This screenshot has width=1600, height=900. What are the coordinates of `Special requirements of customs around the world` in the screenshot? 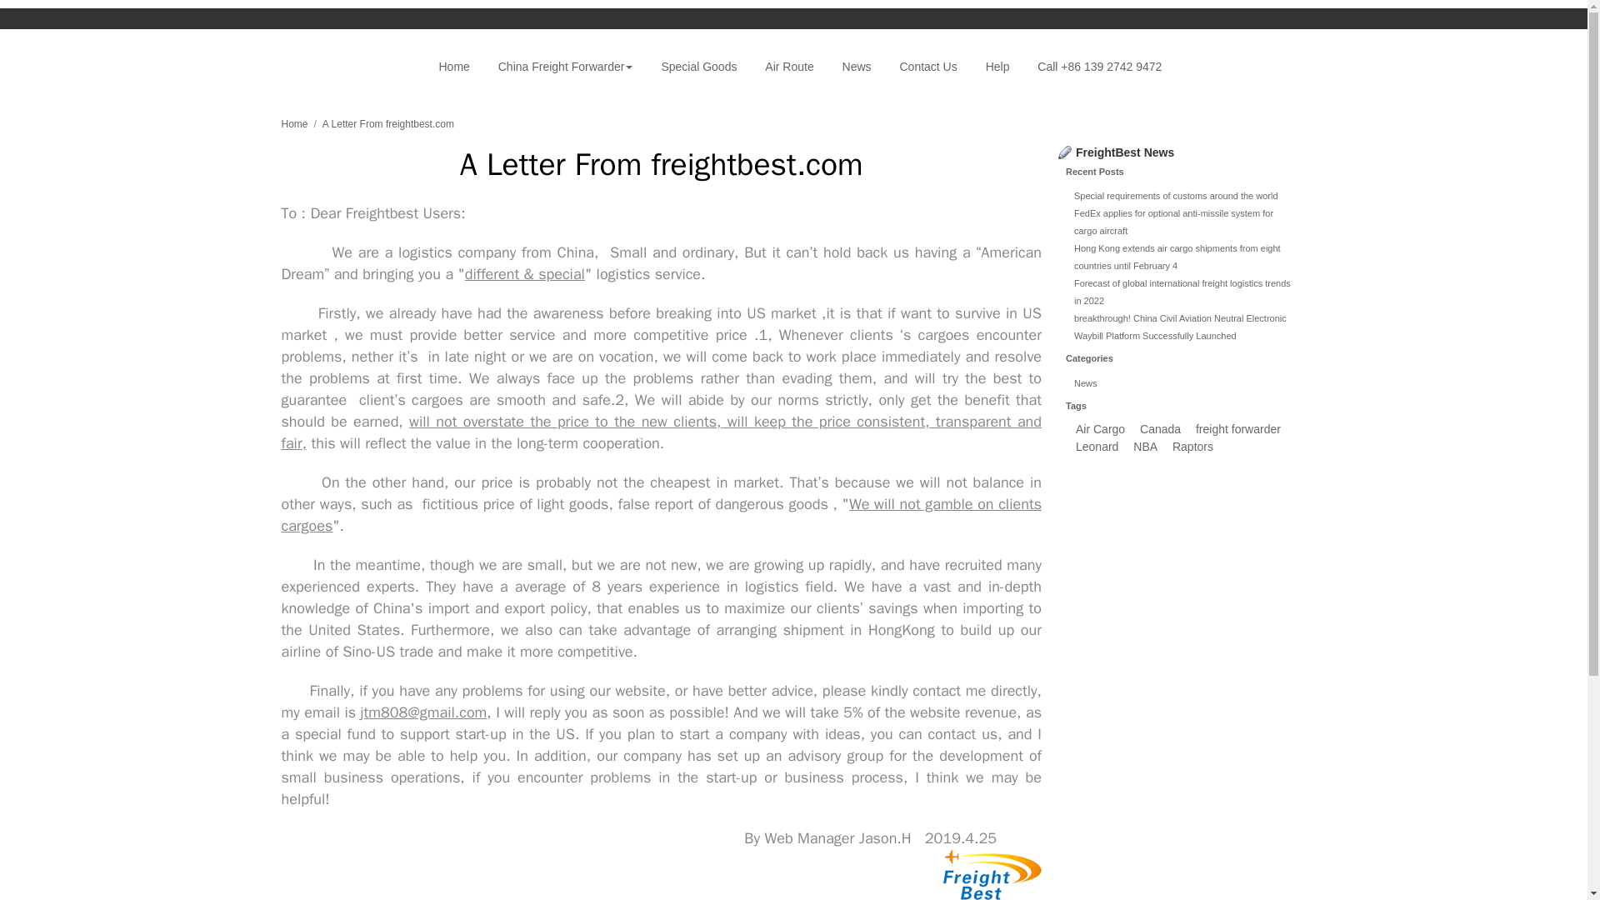 It's located at (1176, 195).